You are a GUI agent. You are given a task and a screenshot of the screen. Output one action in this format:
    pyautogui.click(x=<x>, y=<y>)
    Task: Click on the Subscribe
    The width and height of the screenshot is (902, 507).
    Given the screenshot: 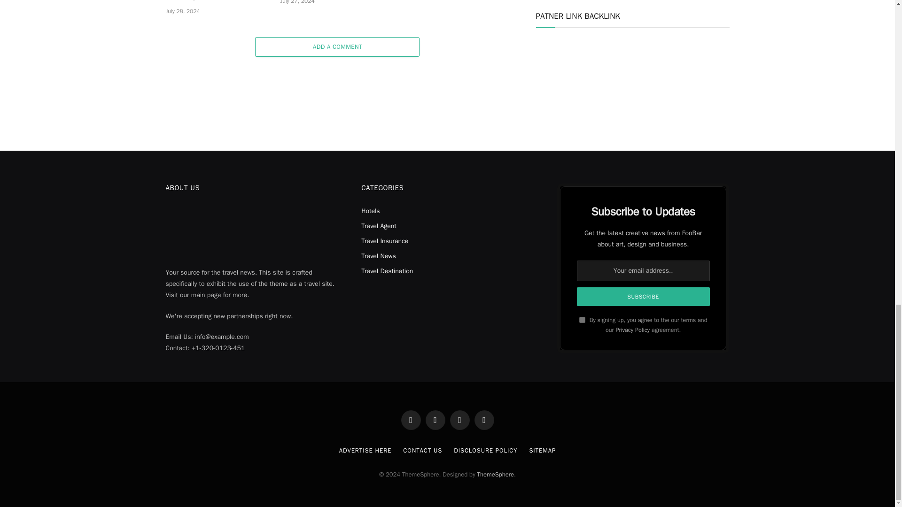 What is the action you would take?
    pyautogui.click(x=644, y=297)
    